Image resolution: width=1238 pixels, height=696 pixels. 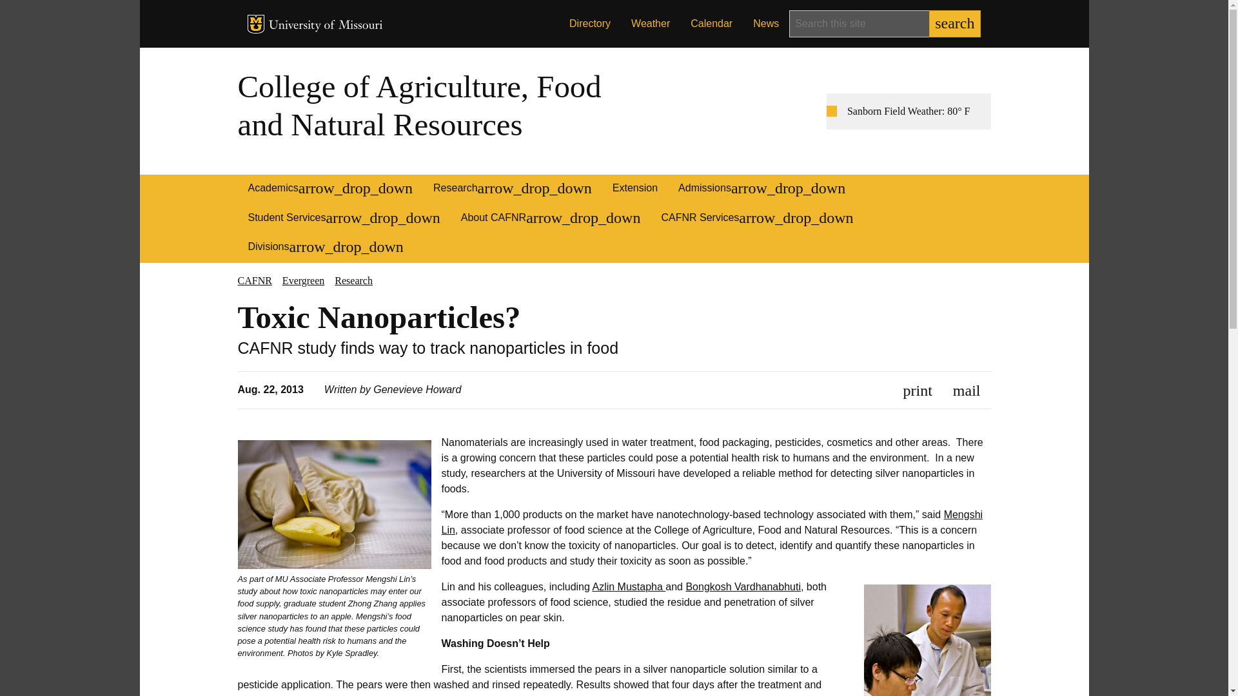 What do you see at coordinates (954, 24) in the screenshot?
I see `search` at bounding box center [954, 24].